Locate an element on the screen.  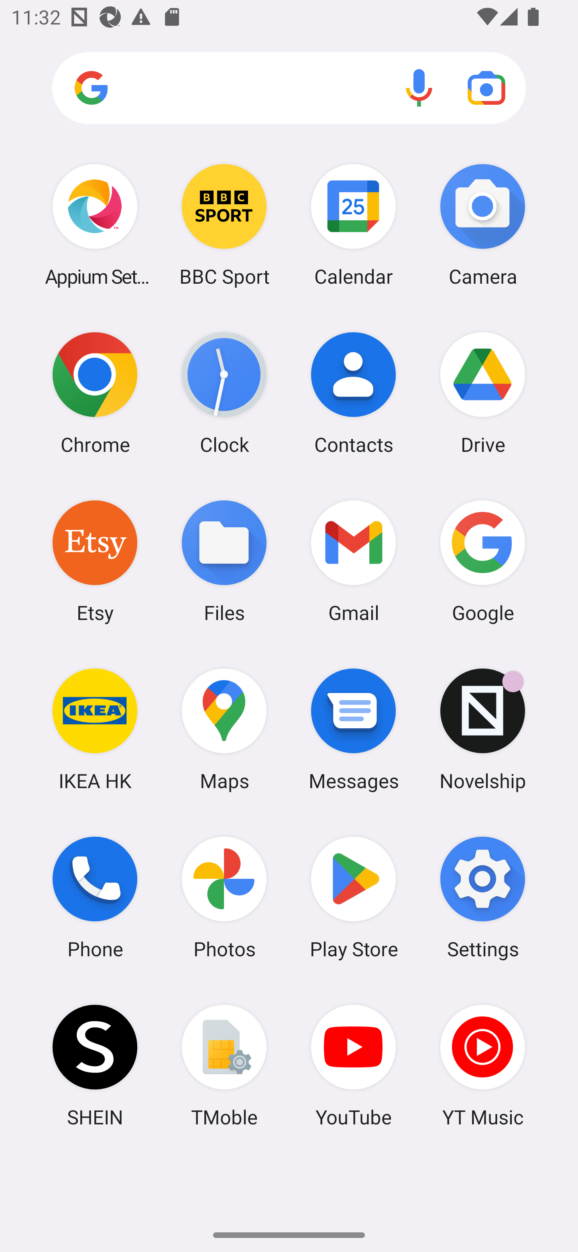
Photos is located at coordinates (224, 898).